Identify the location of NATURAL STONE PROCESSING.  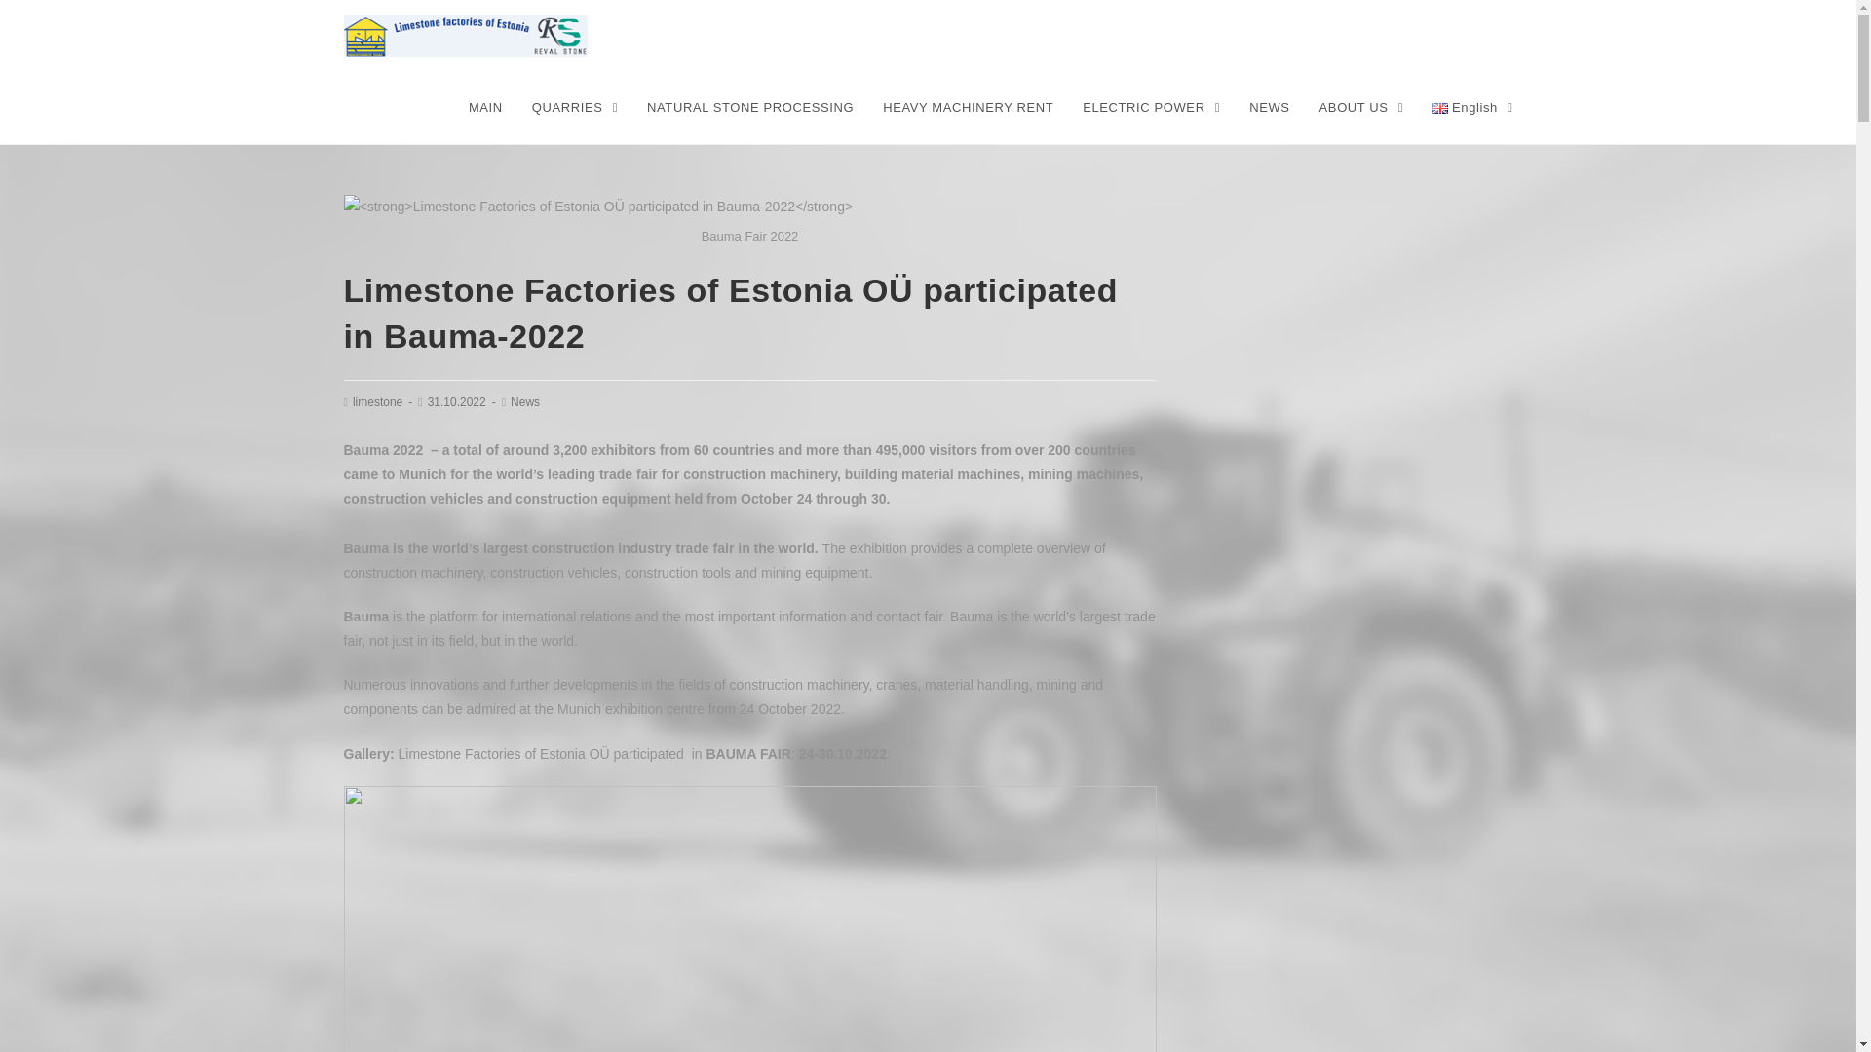
(749, 107).